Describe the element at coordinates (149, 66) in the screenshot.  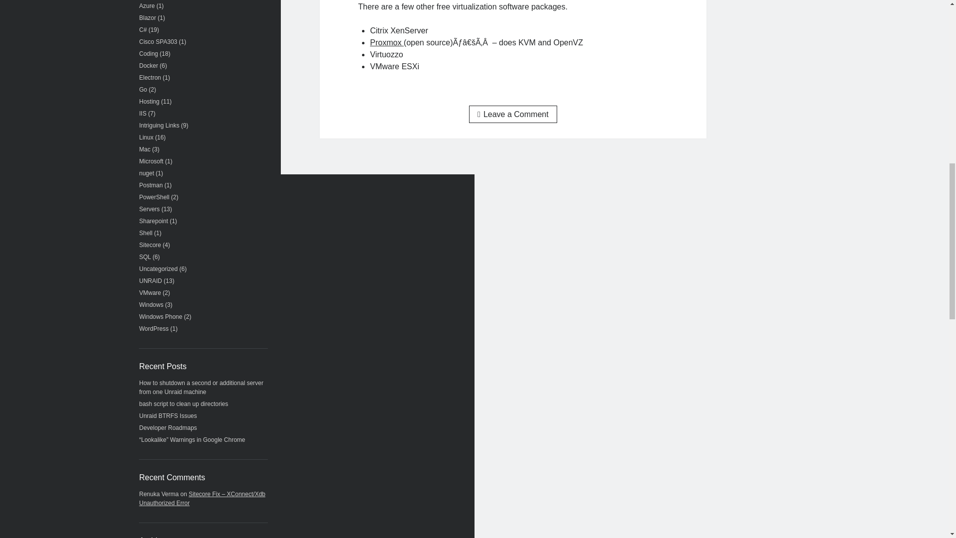
I see `Docker` at that location.